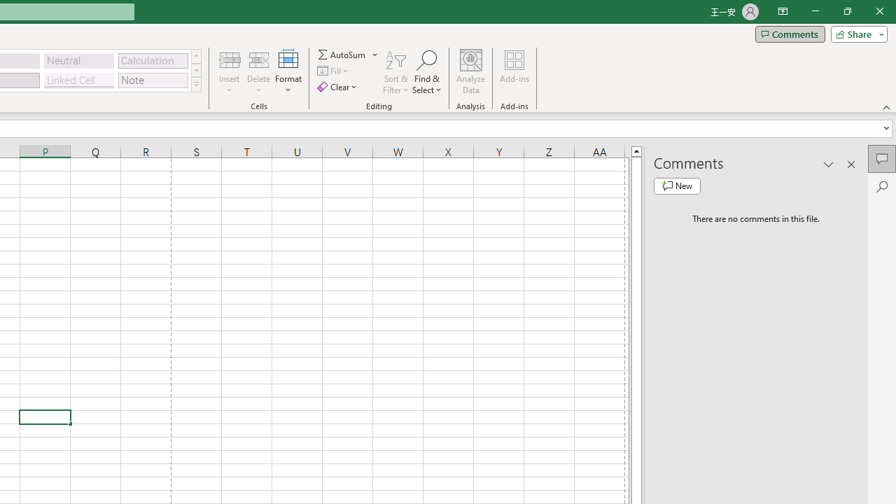  What do you see at coordinates (342, 55) in the screenshot?
I see `Sum` at bounding box center [342, 55].